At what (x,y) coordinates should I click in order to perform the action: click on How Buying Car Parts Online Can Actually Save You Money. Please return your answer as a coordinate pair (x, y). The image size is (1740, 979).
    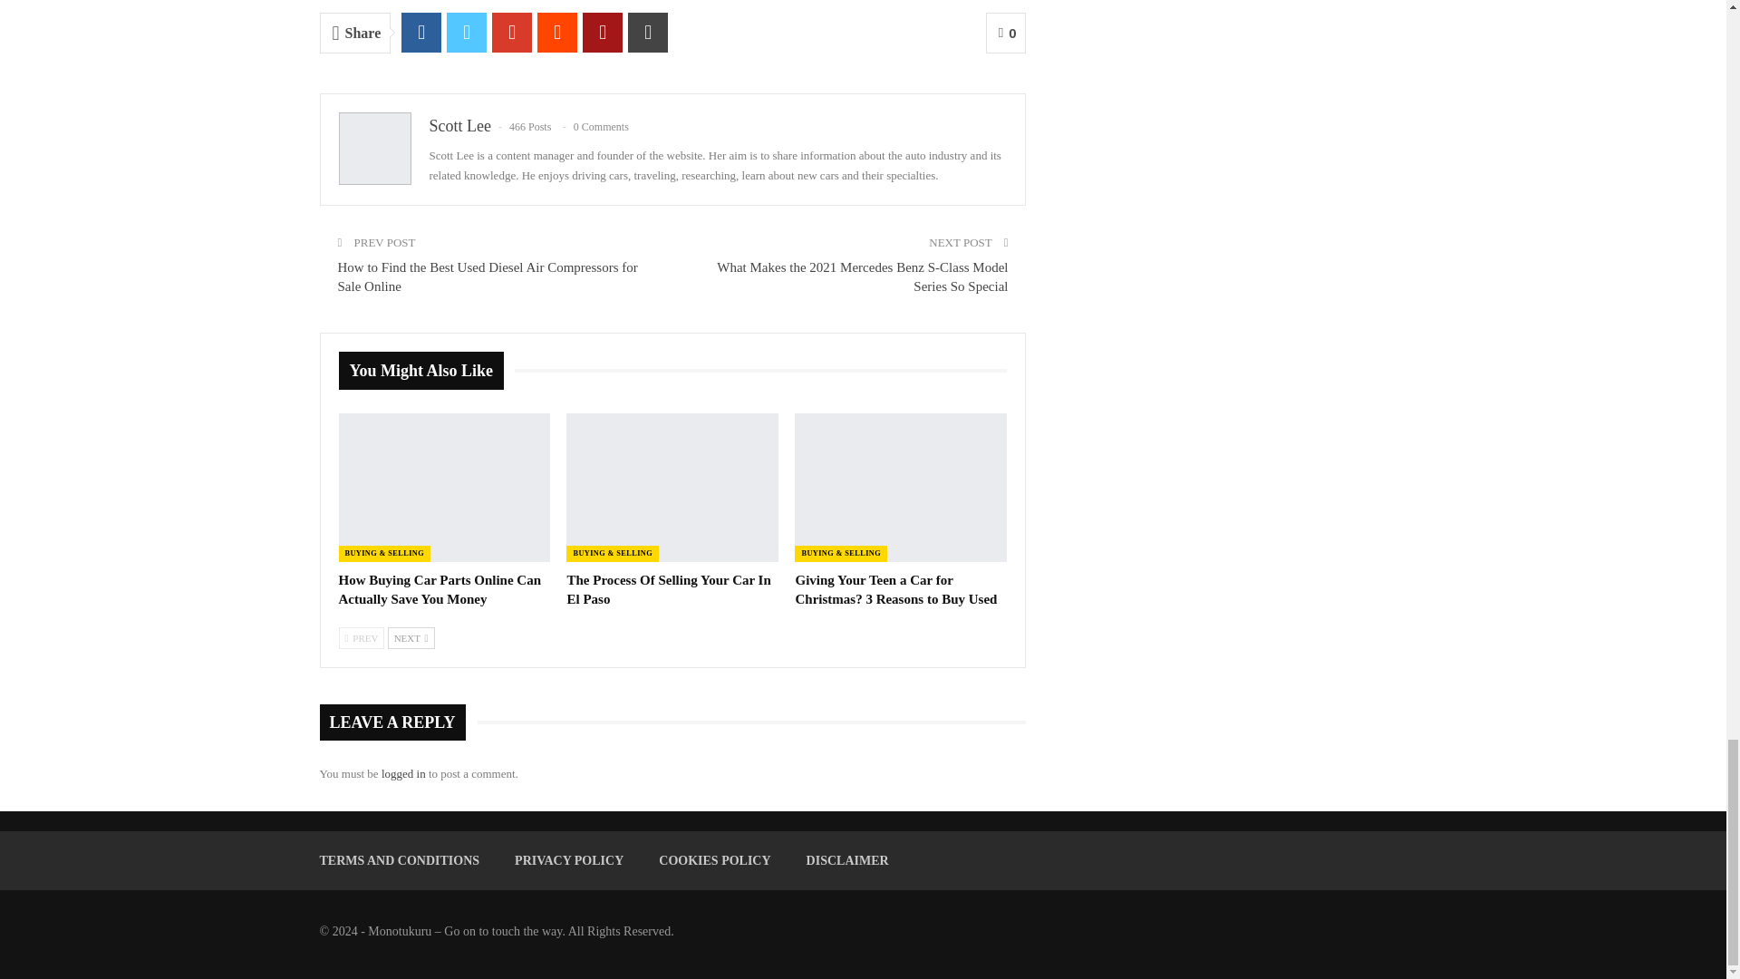
    Looking at the image, I should click on (440, 589).